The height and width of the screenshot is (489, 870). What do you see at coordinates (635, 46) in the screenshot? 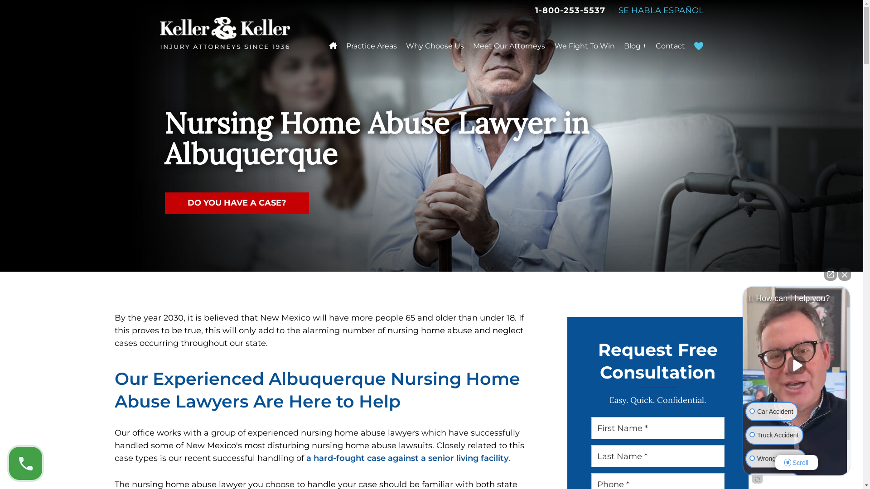
I see `Blog +` at bounding box center [635, 46].